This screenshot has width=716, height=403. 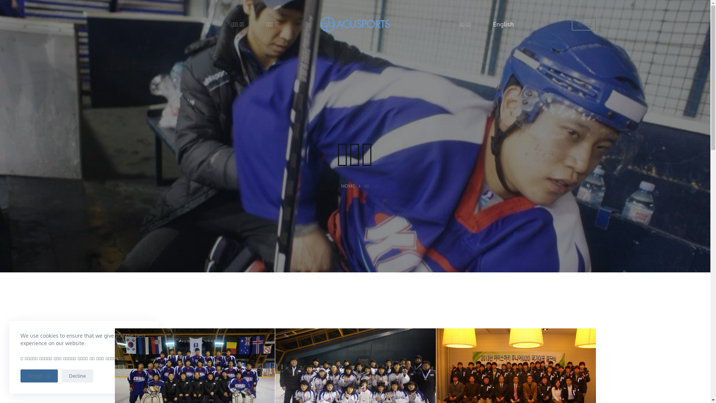 I want to click on Skip to content, so click(x=7, y=4).